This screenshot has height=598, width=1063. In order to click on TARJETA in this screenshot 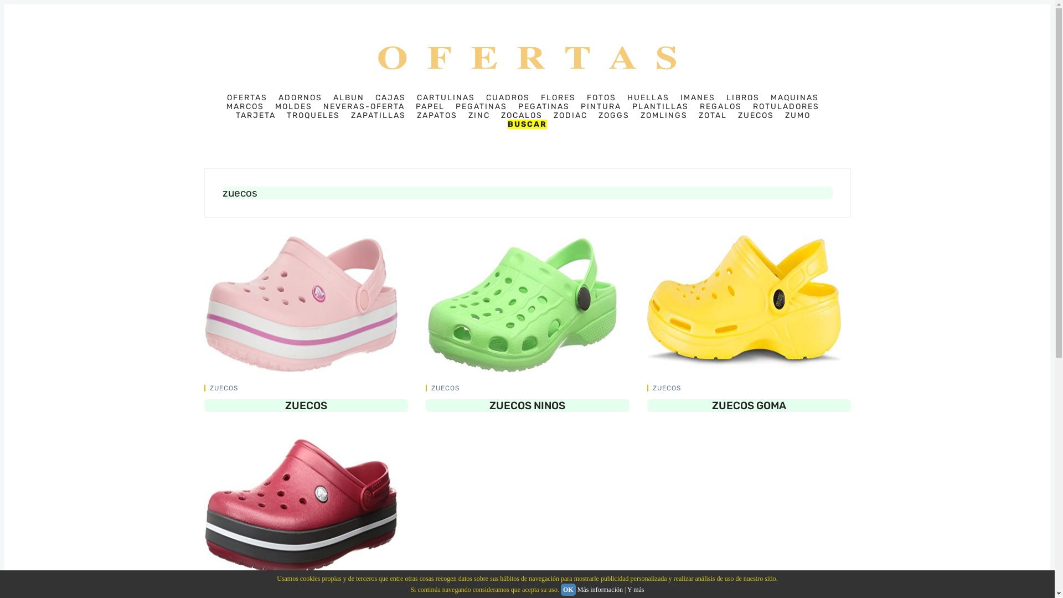, I will do `click(256, 116)`.